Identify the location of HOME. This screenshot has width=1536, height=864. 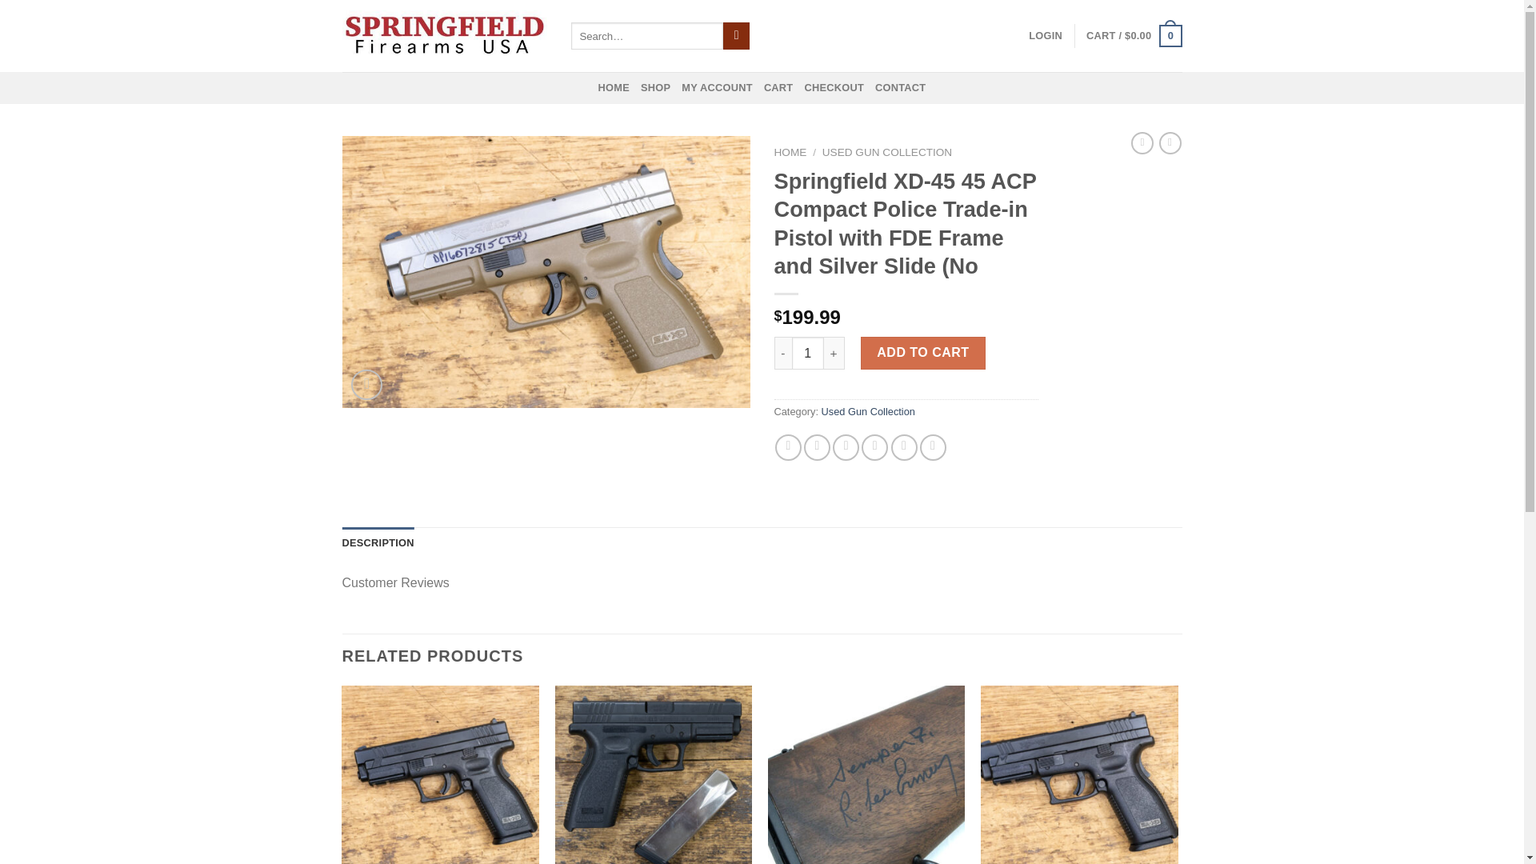
(614, 87).